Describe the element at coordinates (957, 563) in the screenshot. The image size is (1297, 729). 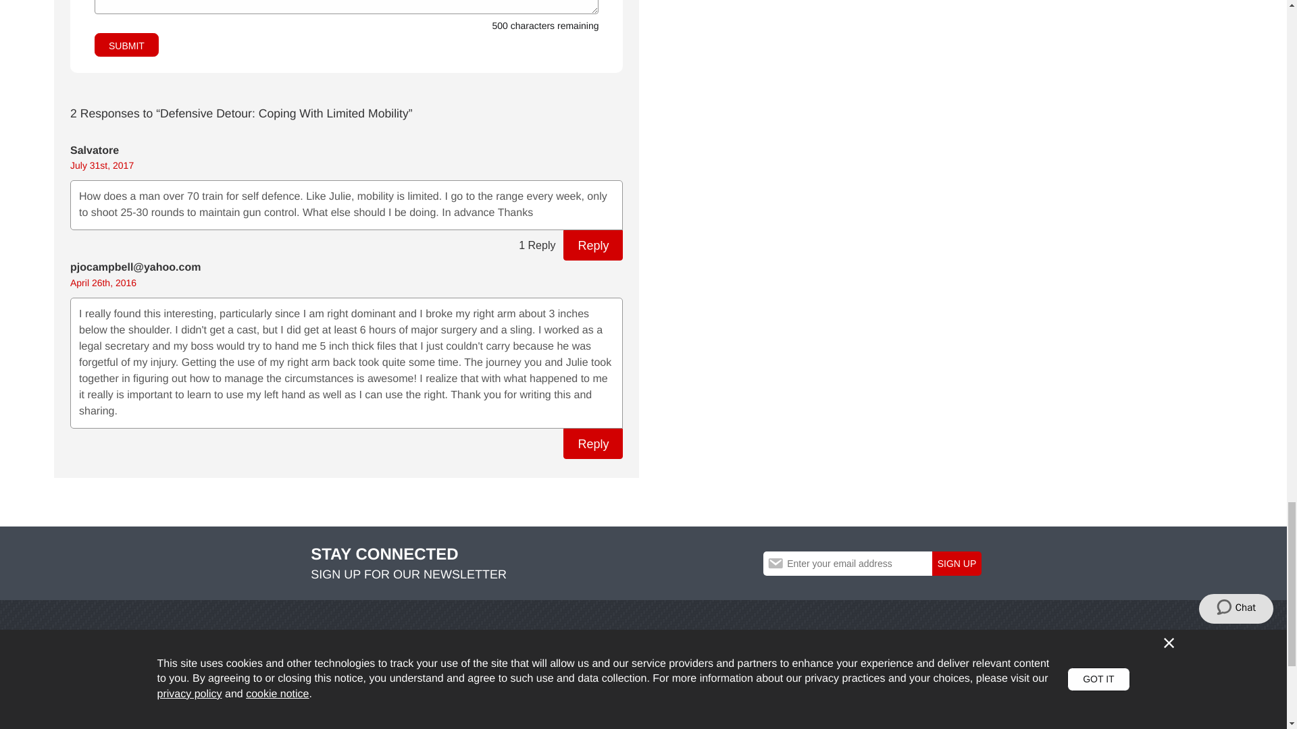
I see `Sign Up` at that location.